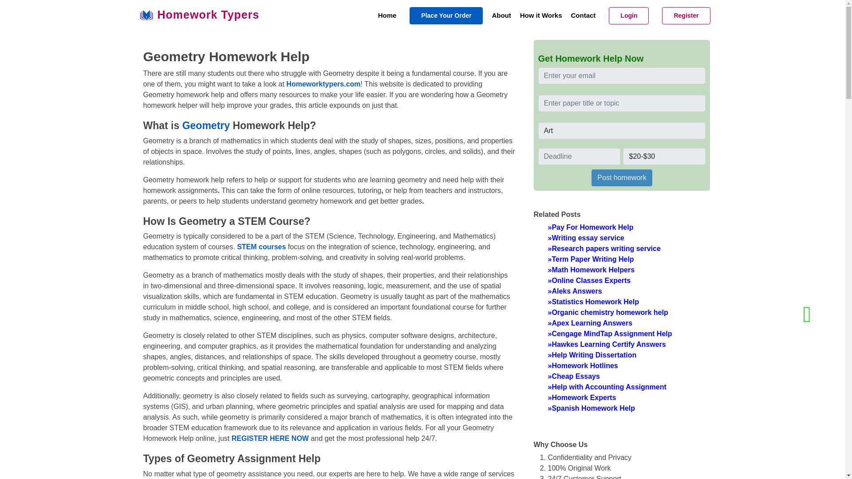 This screenshot has width=852, height=479. What do you see at coordinates (686, 16) in the screenshot?
I see `Register` at bounding box center [686, 16].